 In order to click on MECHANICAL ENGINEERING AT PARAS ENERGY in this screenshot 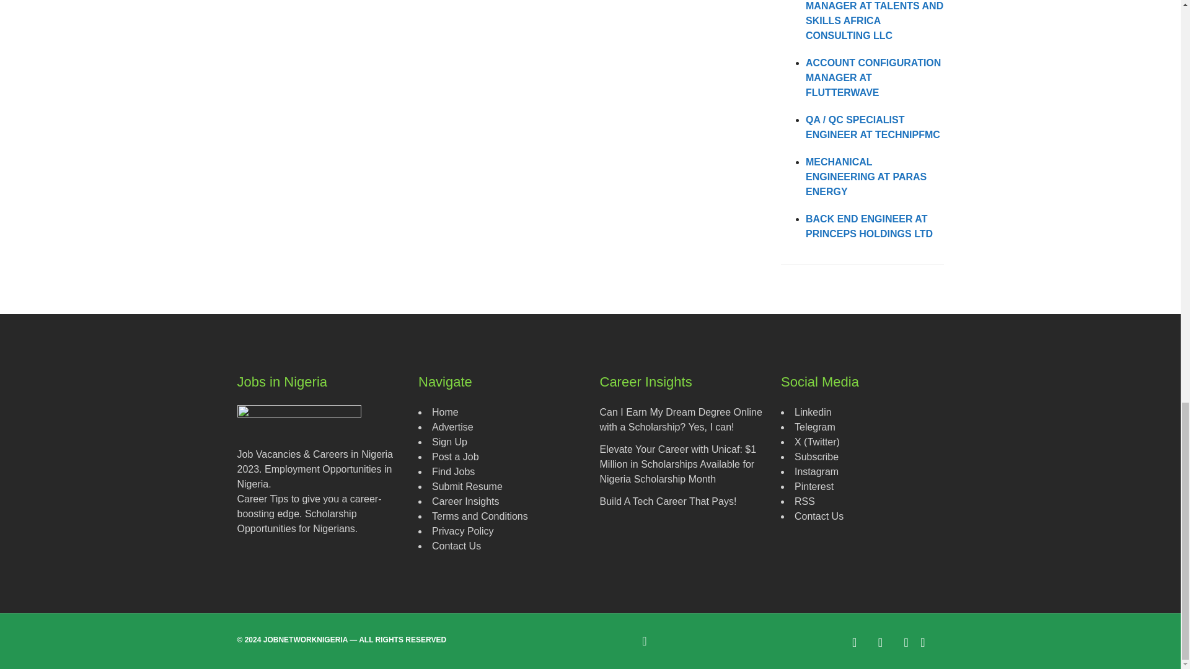, I will do `click(866, 176)`.